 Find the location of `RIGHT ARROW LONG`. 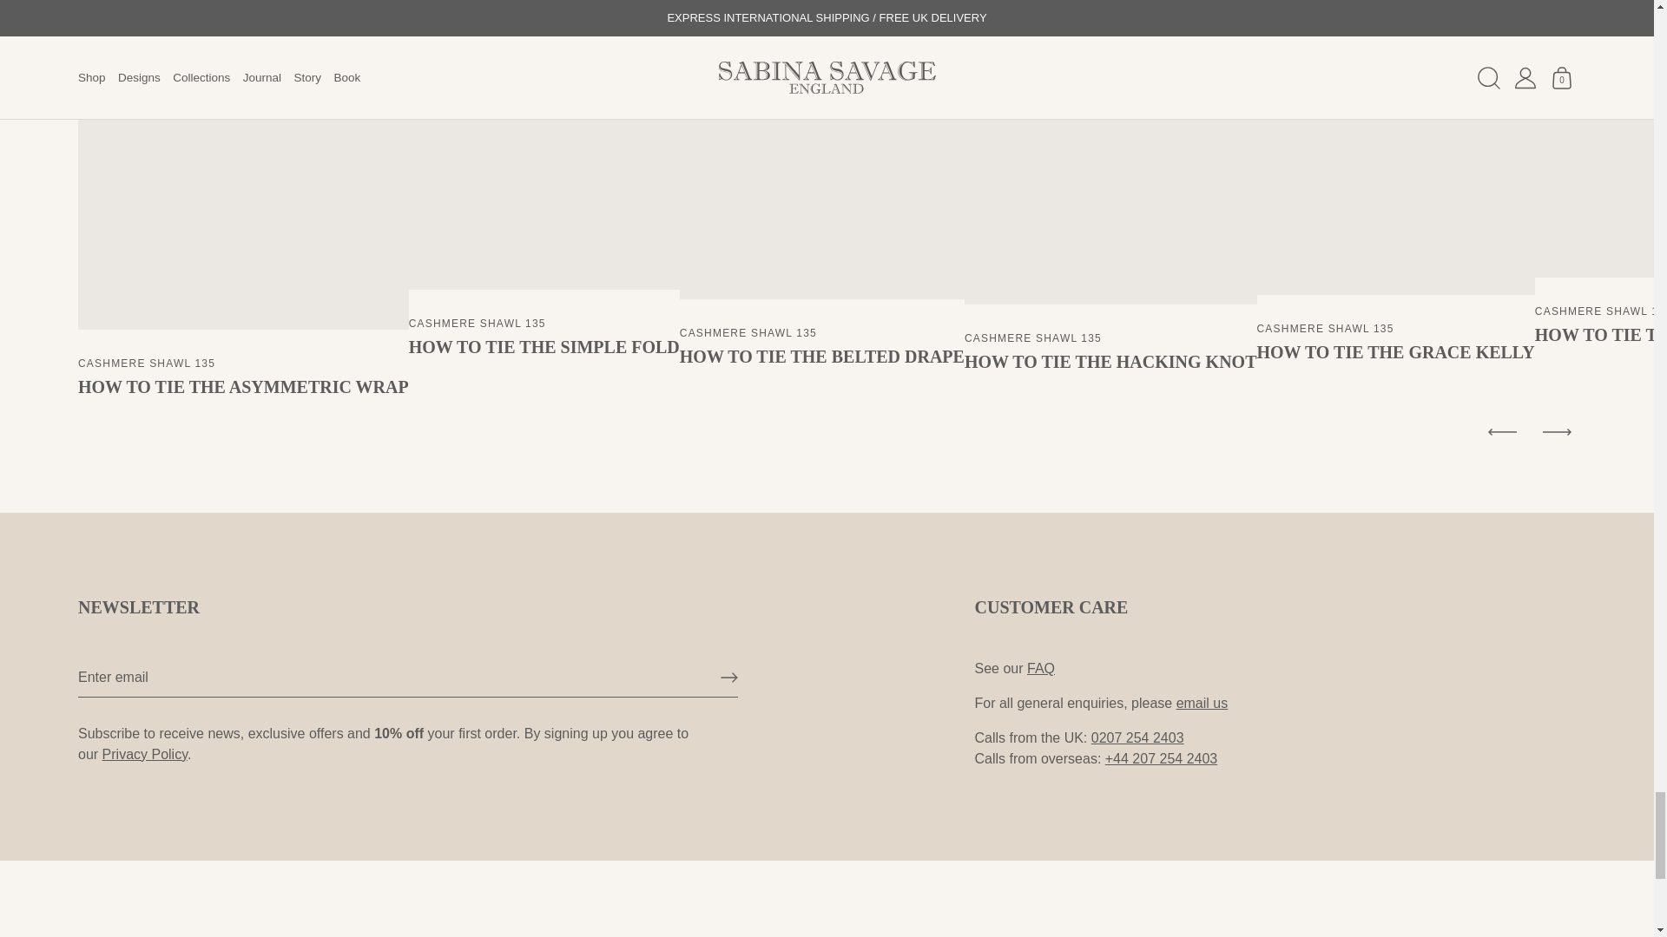

RIGHT ARROW LONG is located at coordinates (729, 677).